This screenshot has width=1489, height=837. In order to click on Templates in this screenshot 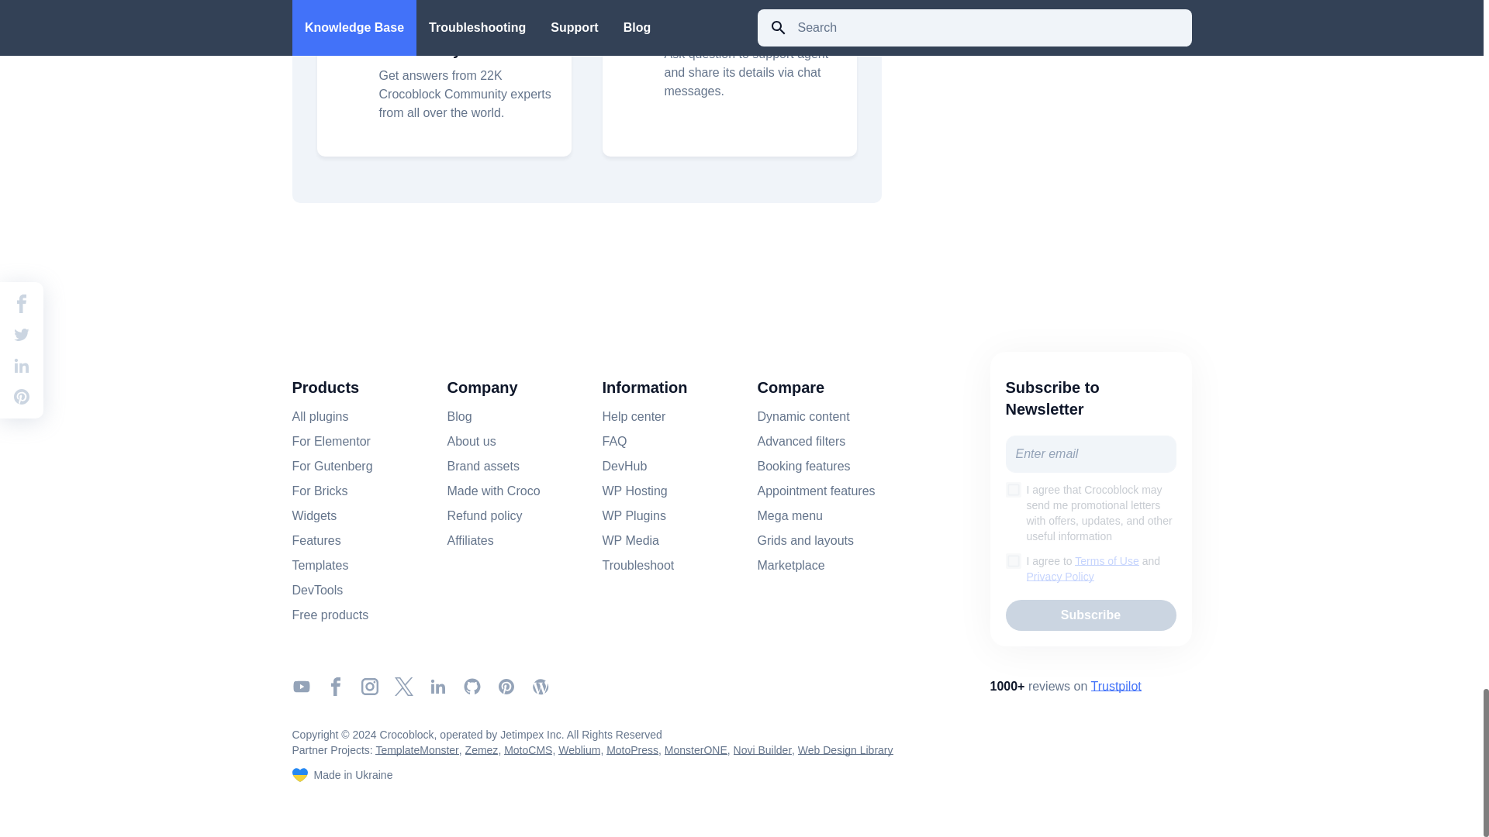, I will do `click(320, 566)`.